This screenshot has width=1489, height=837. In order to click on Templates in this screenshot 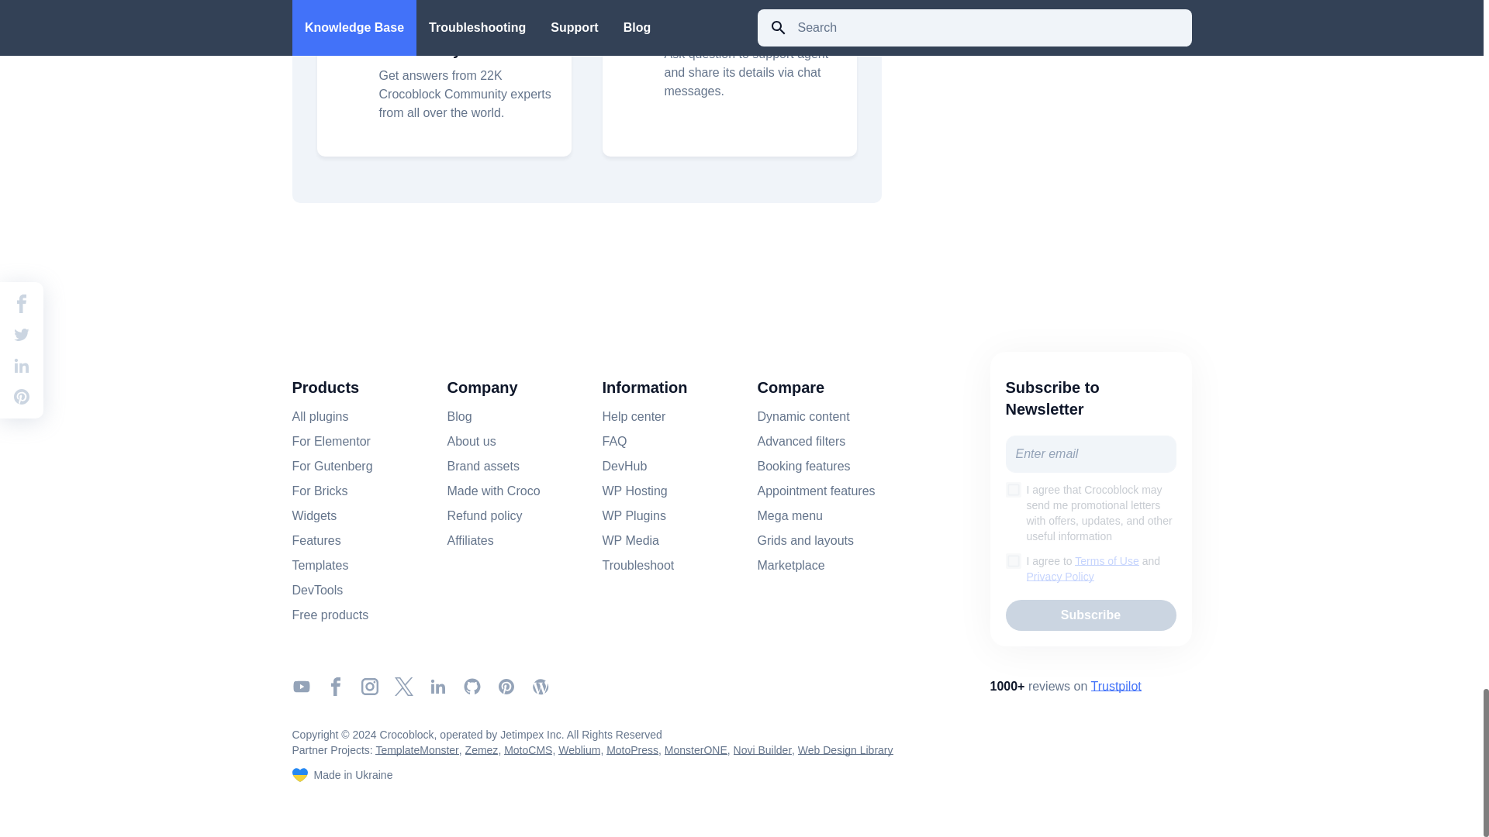, I will do `click(320, 566)`.